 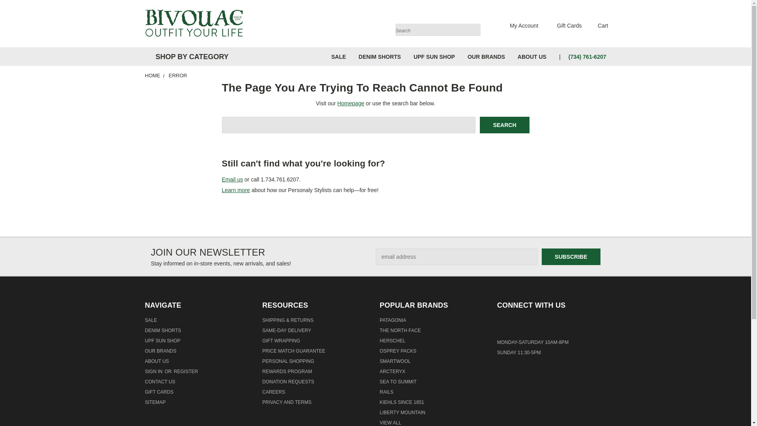 What do you see at coordinates (565, 25) in the screenshot?
I see ` Gift Cards` at bounding box center [565, 25].